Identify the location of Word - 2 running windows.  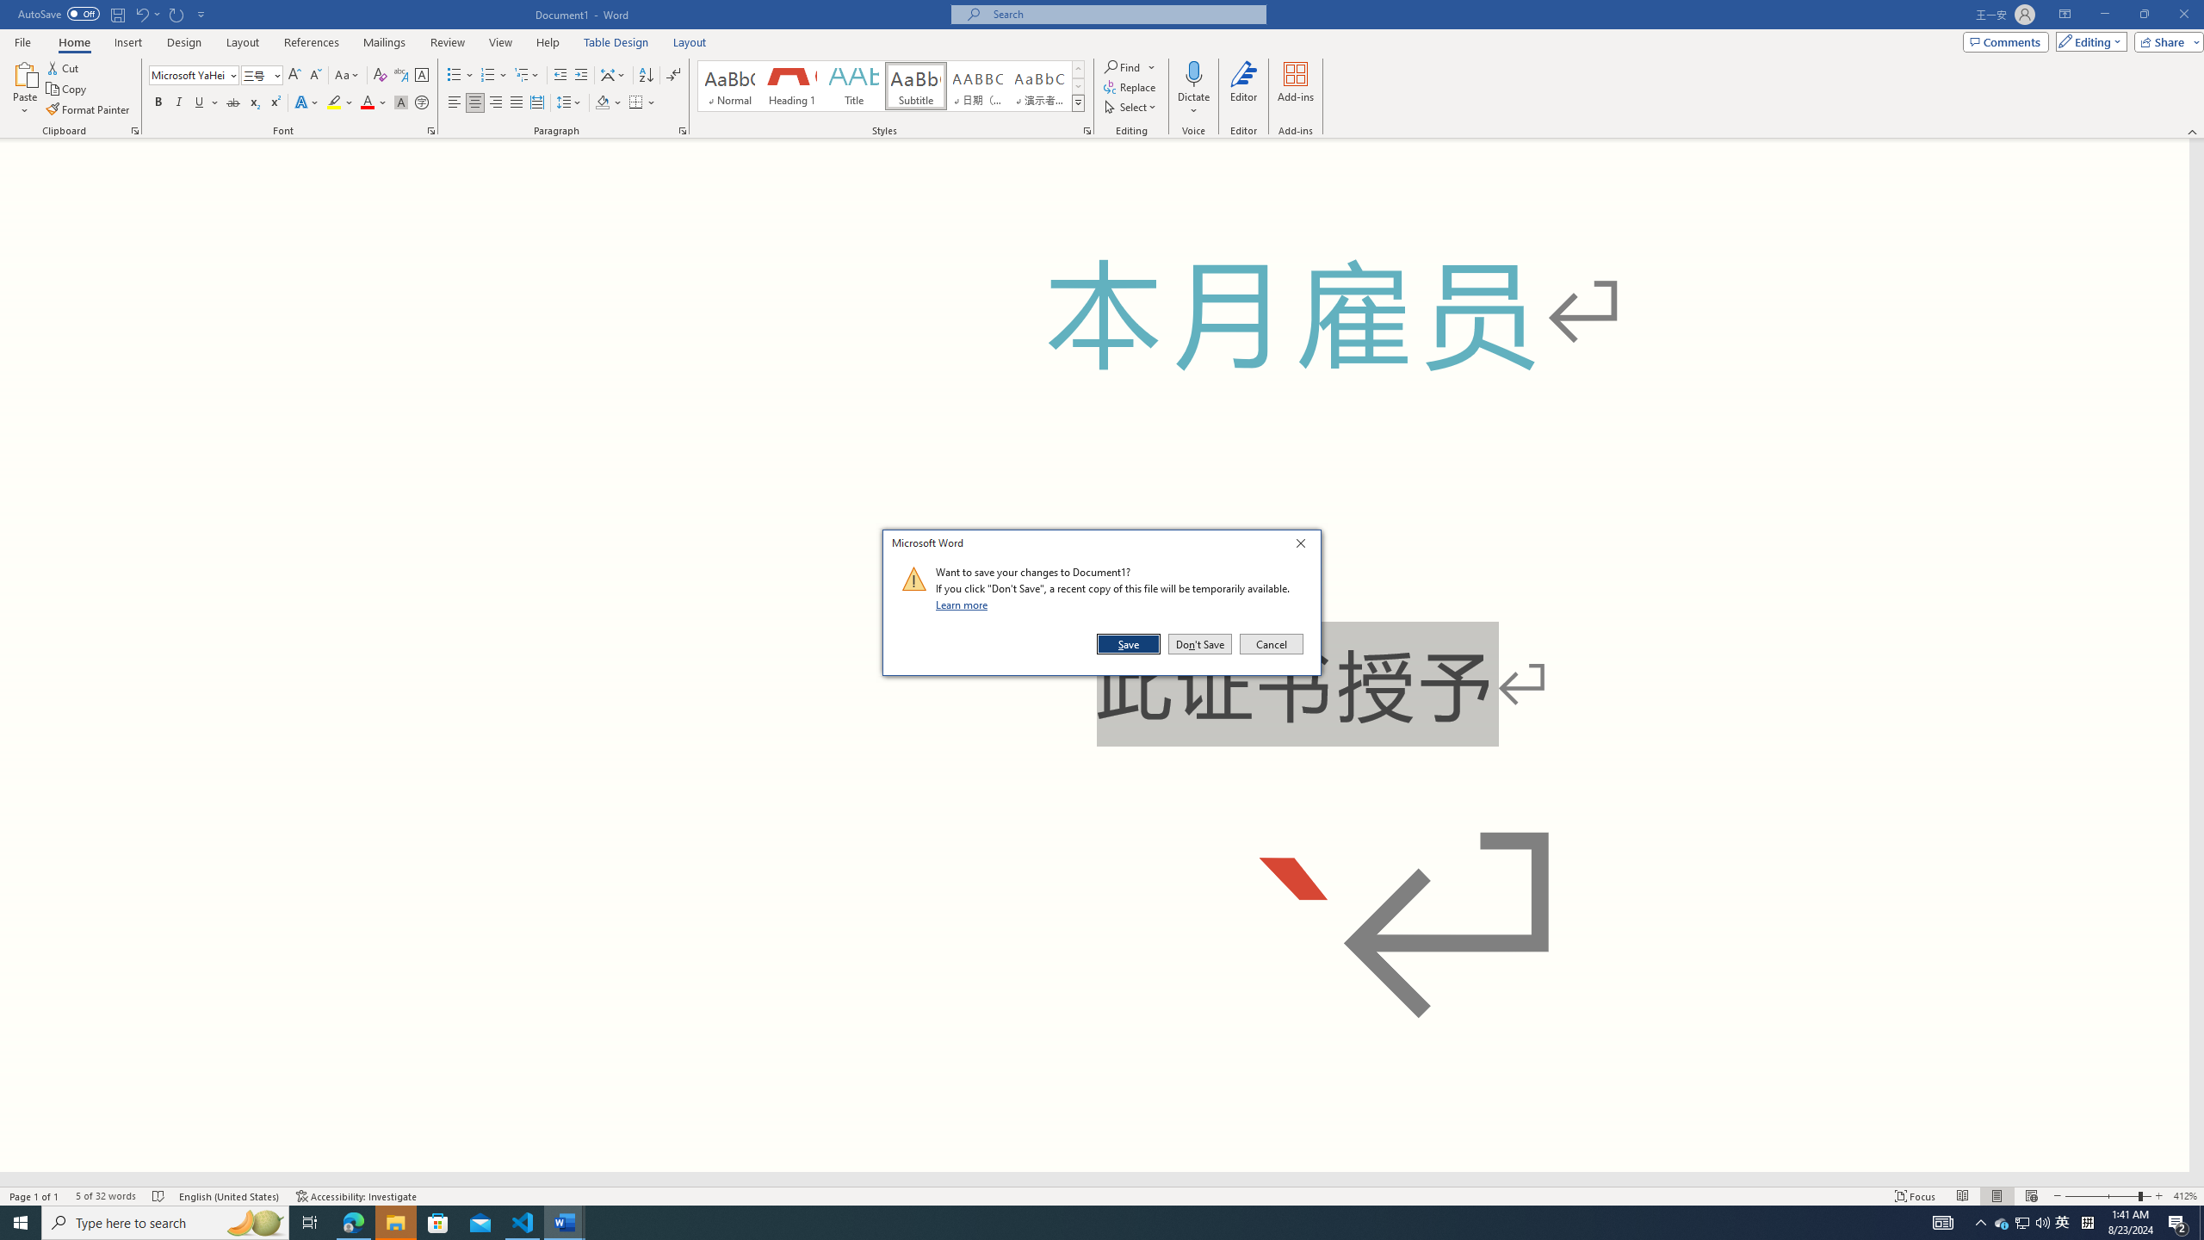
(565, 1223).